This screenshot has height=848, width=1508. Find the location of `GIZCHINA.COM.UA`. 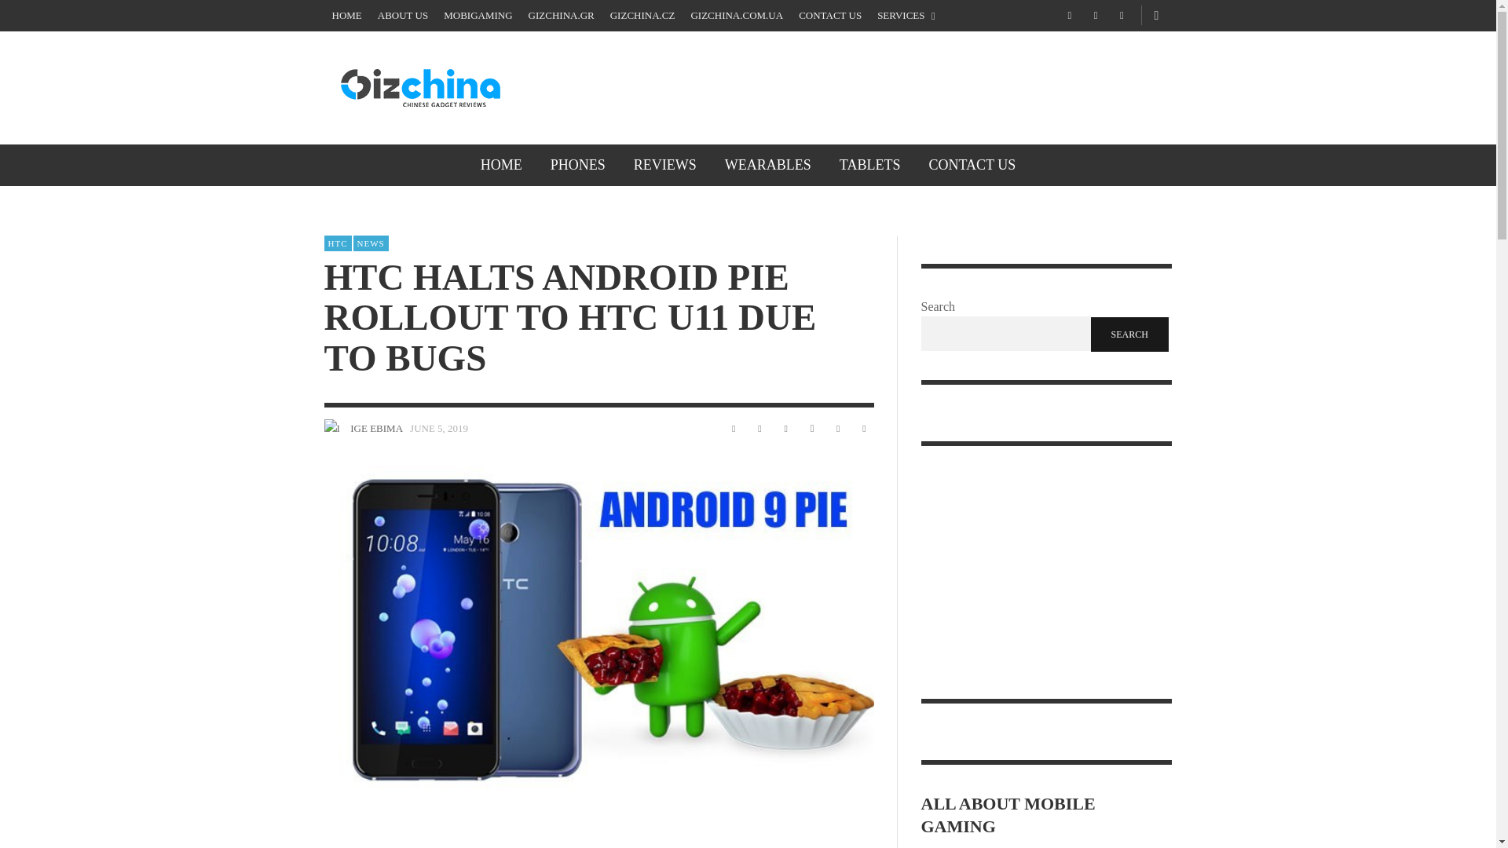

GIZCHINA.COM.UA is located at coordinates (737, 16).